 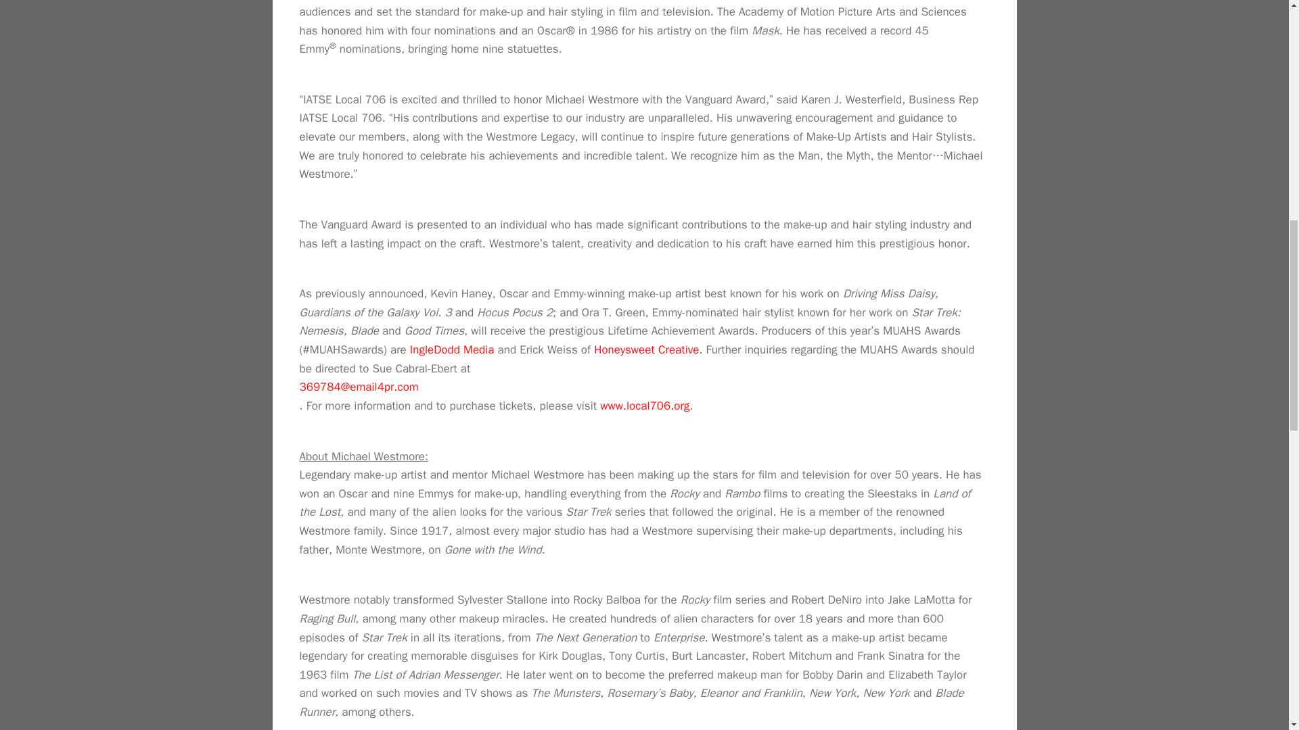 I want to click on www.local706.org, so click(x=645, y=406).